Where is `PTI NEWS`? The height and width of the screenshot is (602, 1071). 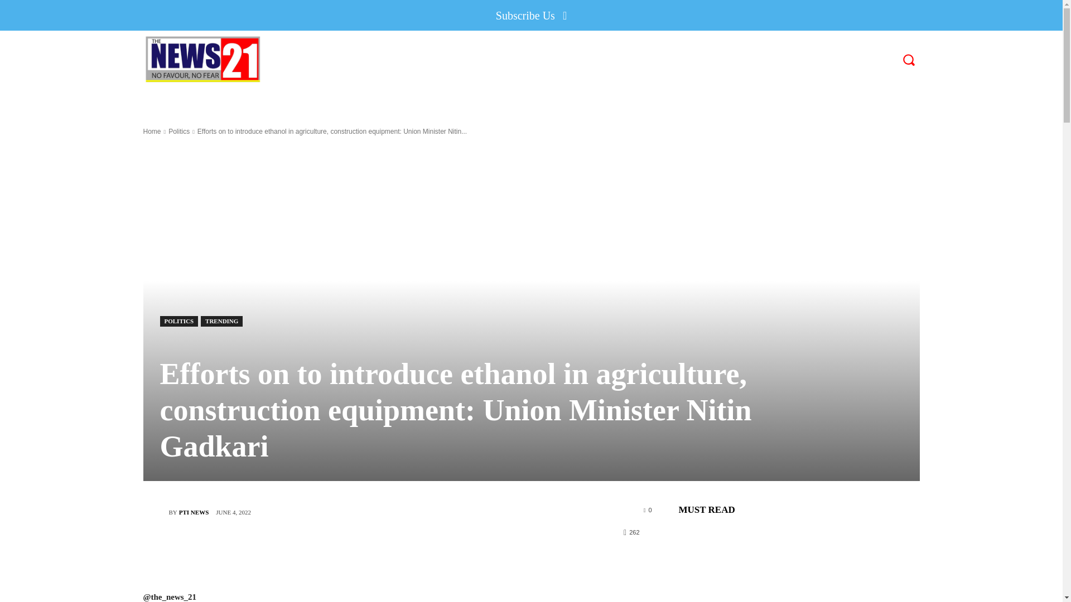
PTI NEWS is located at coordinates (155, 512).